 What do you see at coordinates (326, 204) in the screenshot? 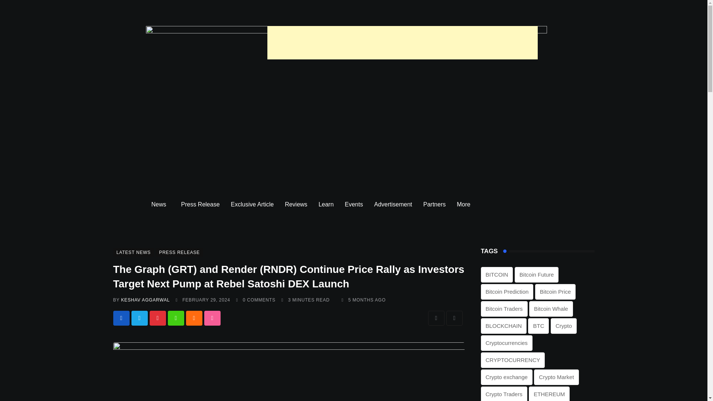
I see `Learn` at bounding box center [326, 204].